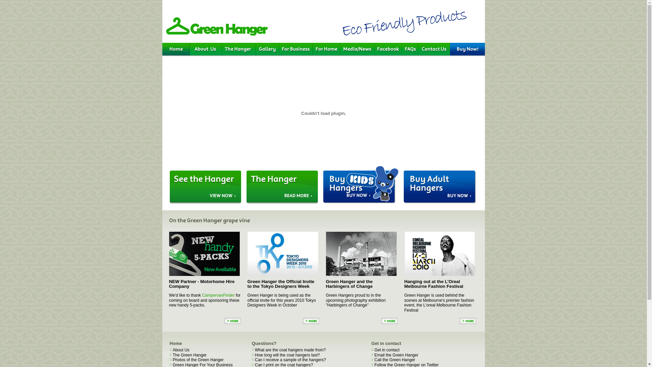 The image size is (652, 367). What do you see at coordinates (410, 50) in the screenshot?
I see `FAQs` at bounding box center [410, 50].